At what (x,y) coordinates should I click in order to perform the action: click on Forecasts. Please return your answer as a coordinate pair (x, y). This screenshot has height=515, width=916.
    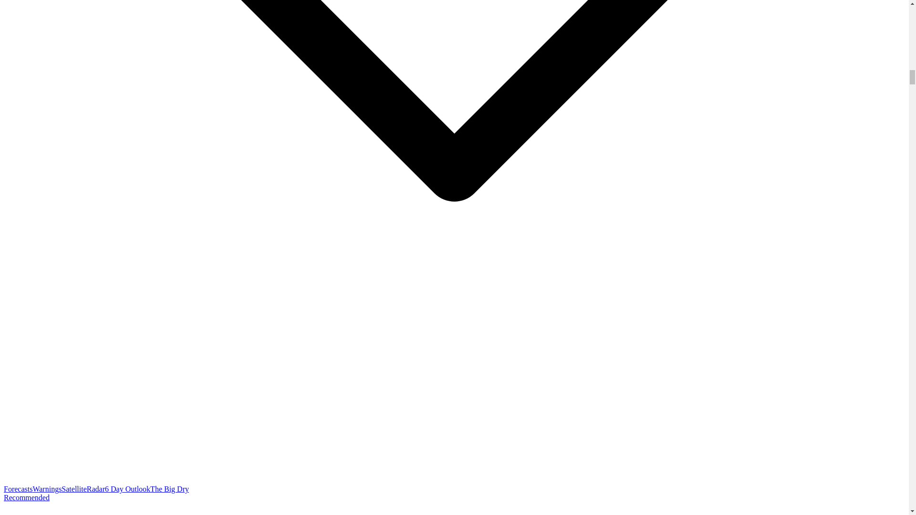
    Looking at the image, I should click on (18, 489).